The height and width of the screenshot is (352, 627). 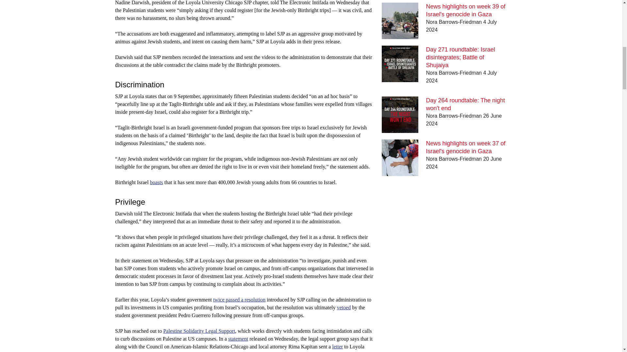 What do you see at coordinates (156, 182) in the screenshot?
I see `boasts` at bounding box center [156, 182].